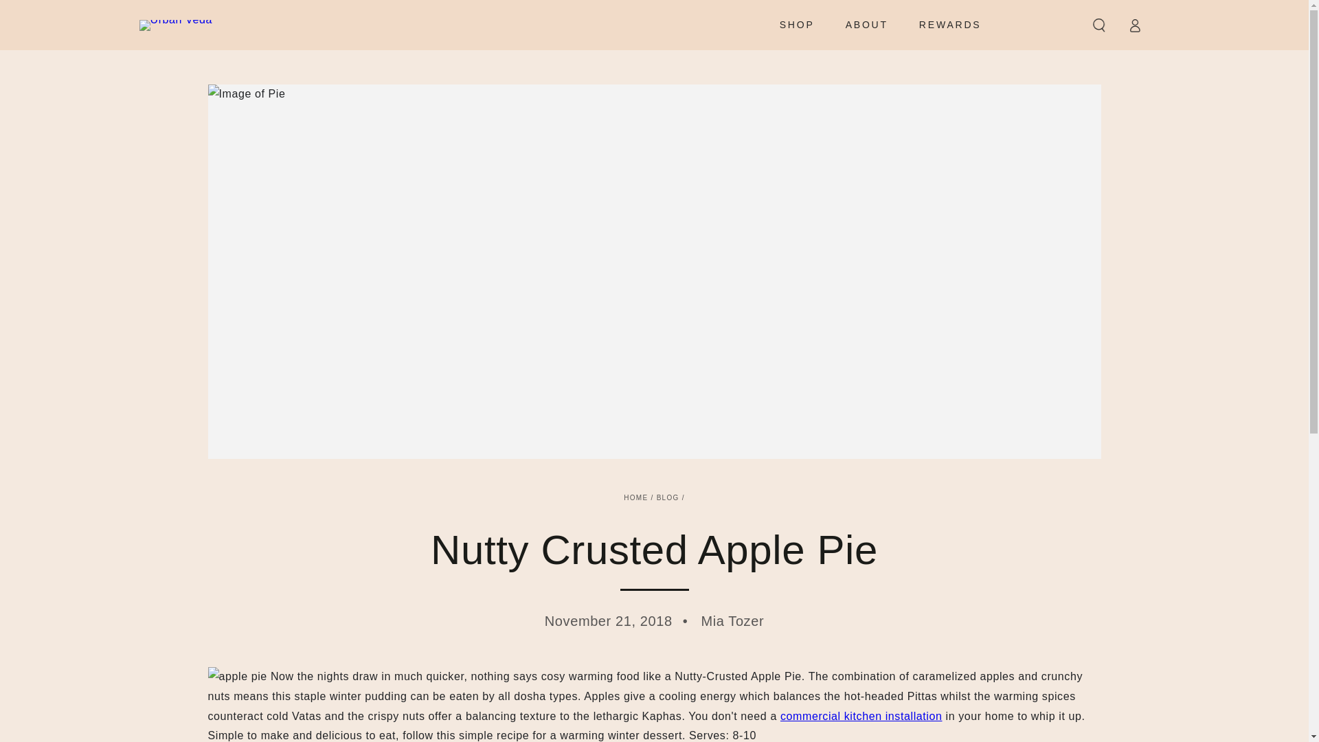 This screenshot has width=1319, height=742. Describe the element at coordinates (236, 677) in the screenshot. I see `apple pie` at that location.